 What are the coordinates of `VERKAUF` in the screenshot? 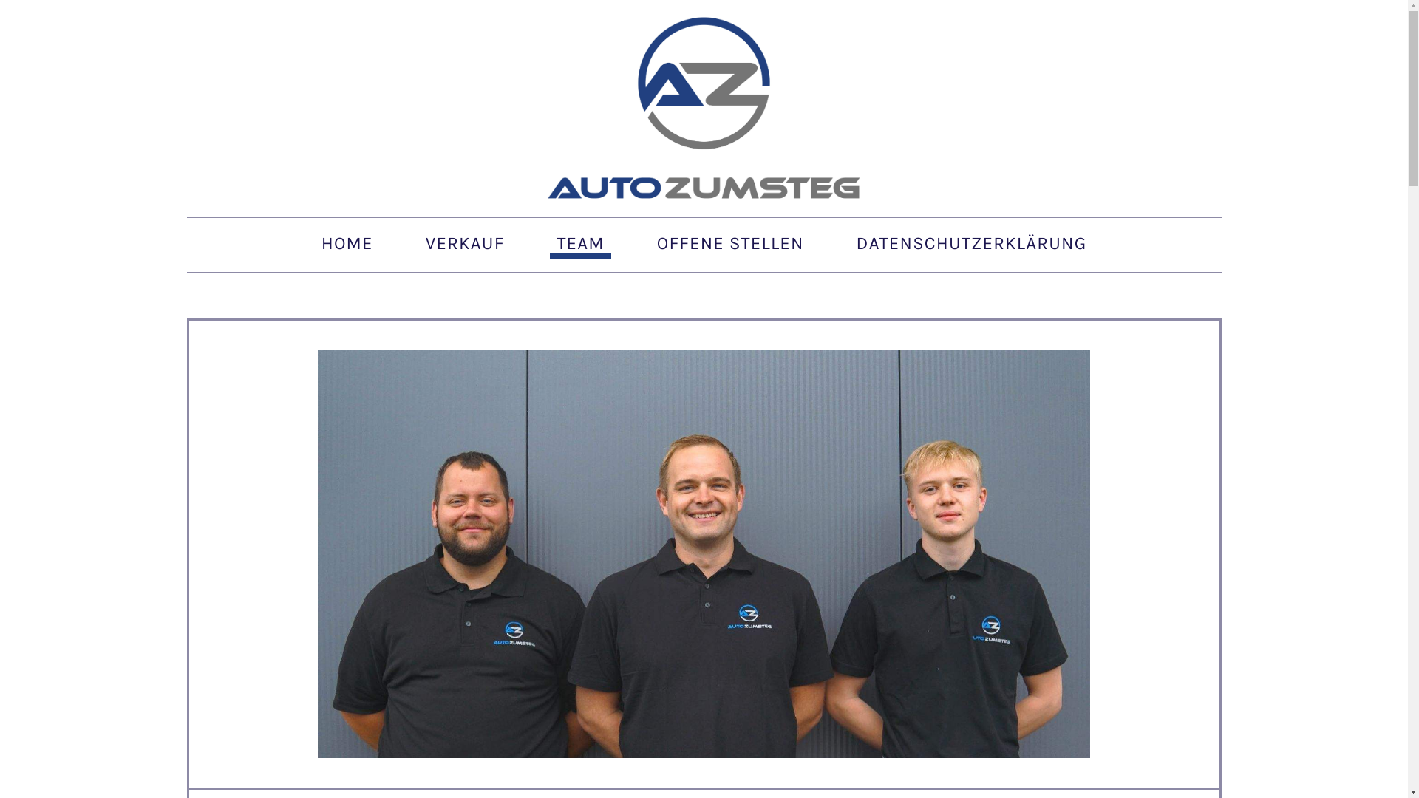 It's located at (465, 245).